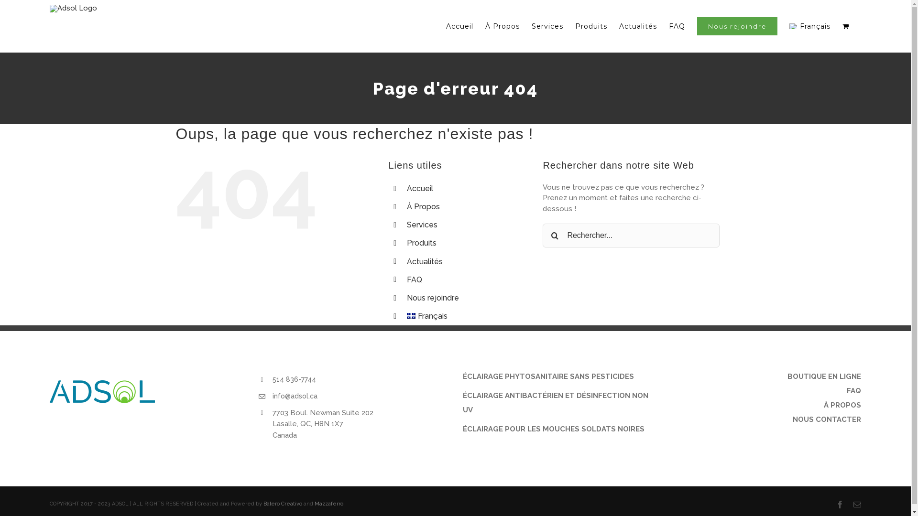 This screenshot has height=516, width=918. What do you see at coordinates (433, 298) in the screenshot?
I see `Nous rejoindre` at bounding box center [433, 298].